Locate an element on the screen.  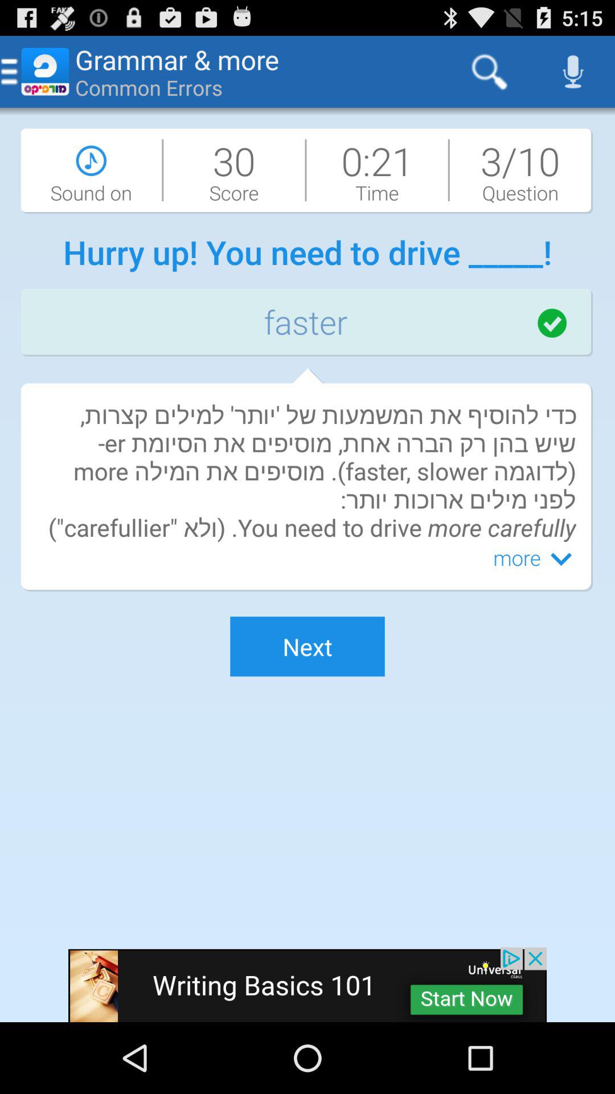
click advertisement is located at coordinates (307, 985).